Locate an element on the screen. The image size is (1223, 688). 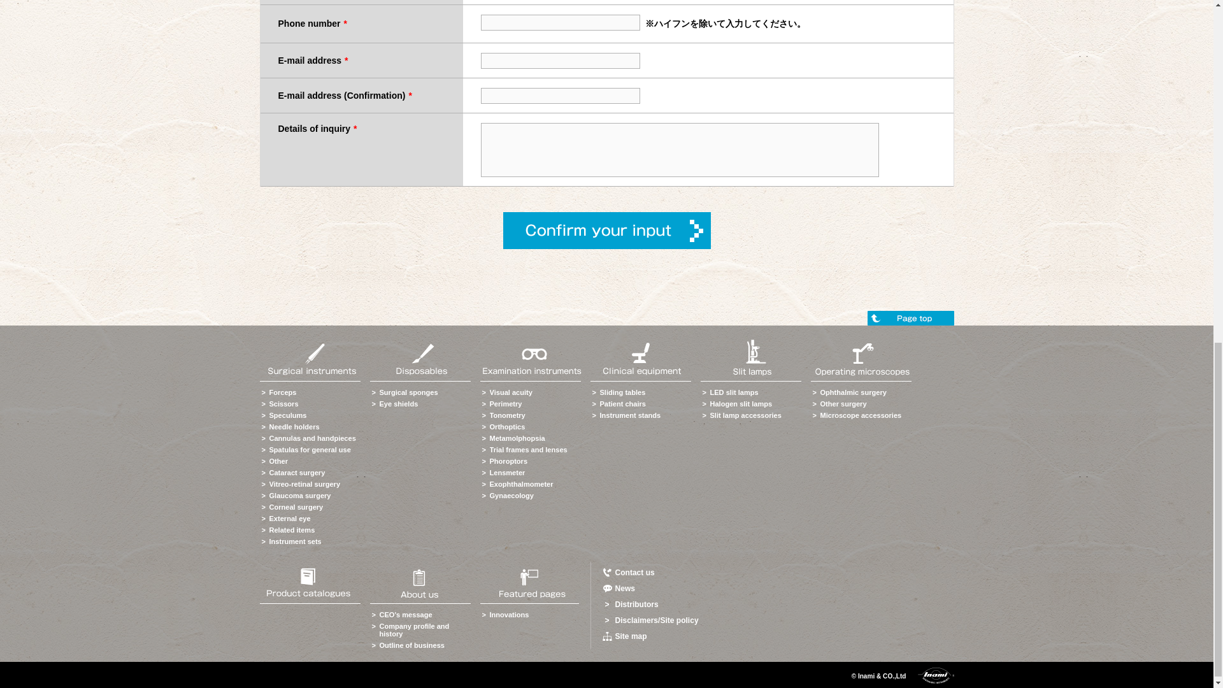
Glaucoma surgery is located at coordinates (299, 496).